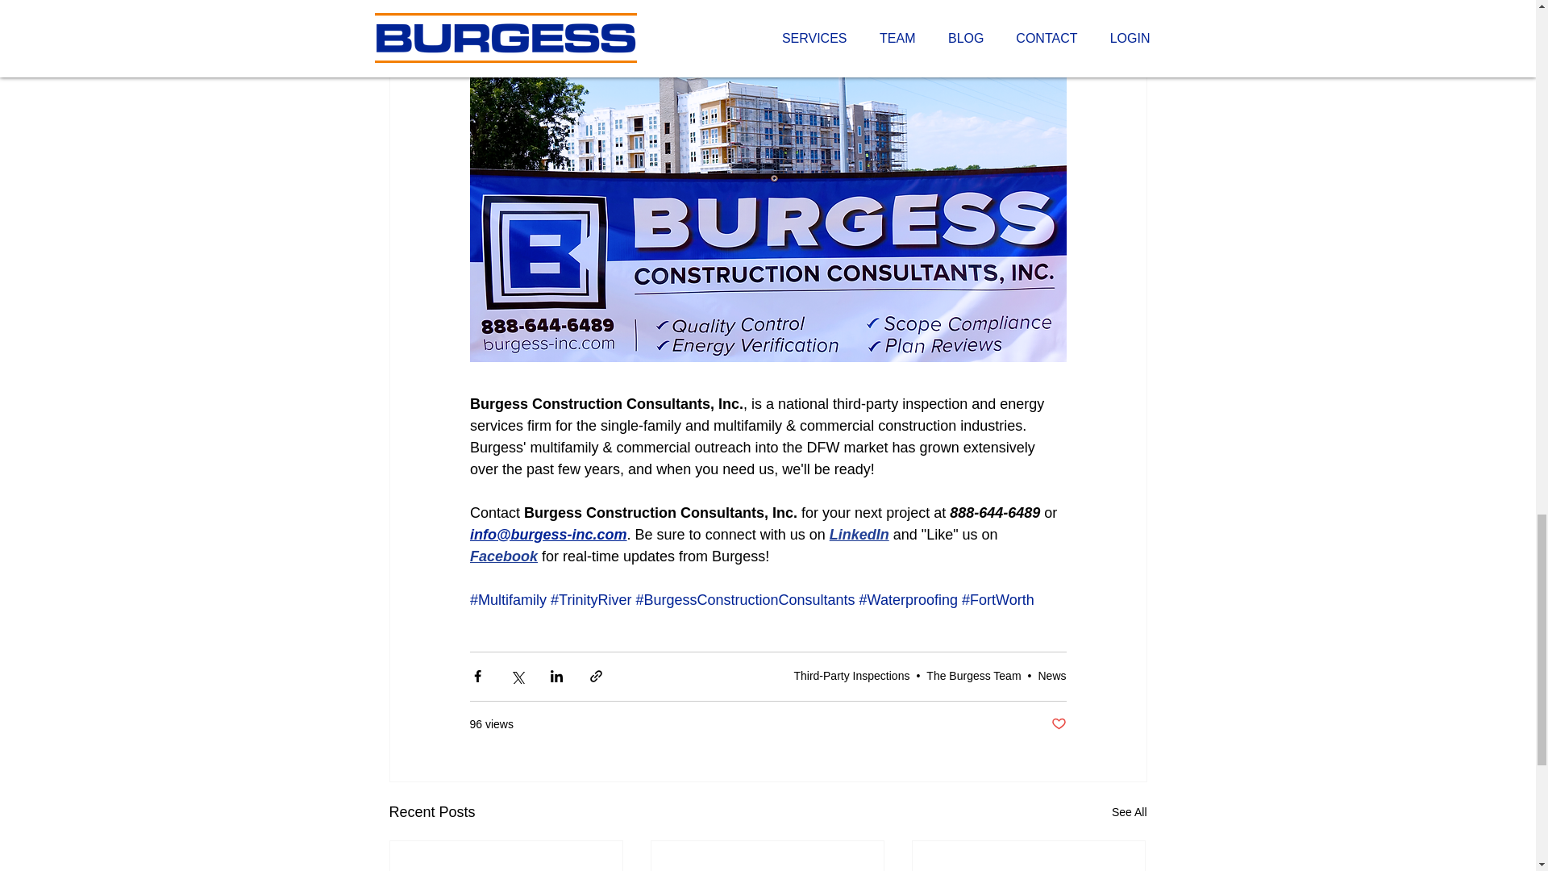  Describe the element at coordinates (1058, 724) in the screenshot. I see `Post not marked as liked` at that location.